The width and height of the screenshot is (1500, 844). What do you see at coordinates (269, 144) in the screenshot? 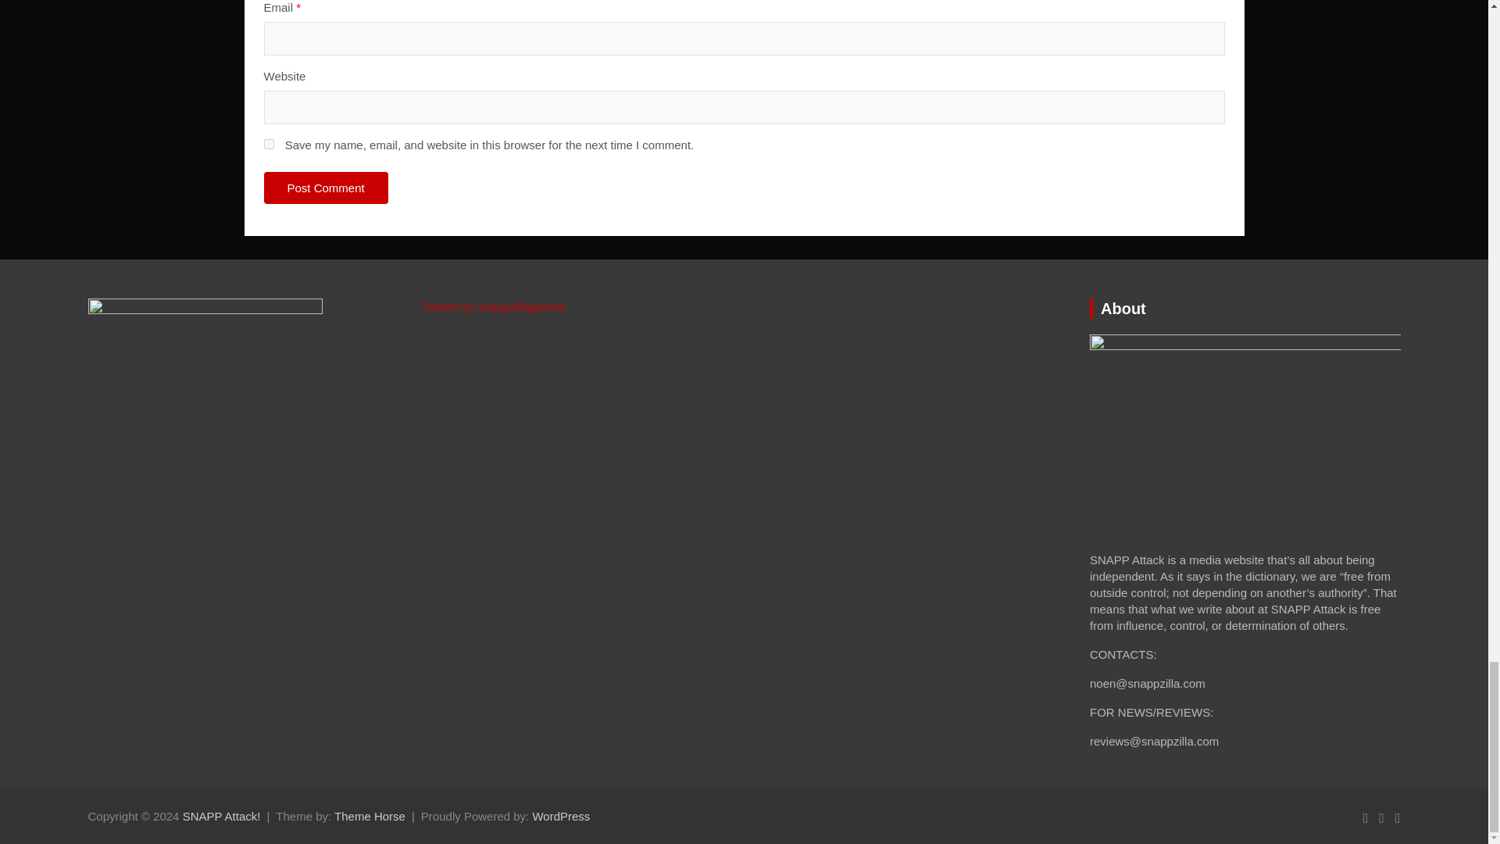
I see `yes` at bounding box center [269, 144].